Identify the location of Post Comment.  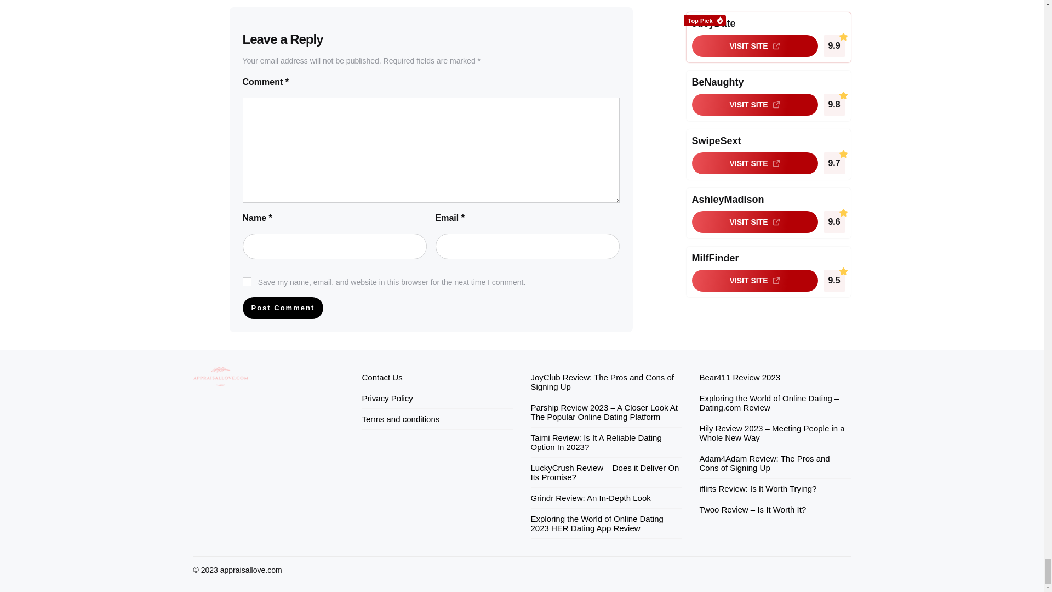
(282, 308).